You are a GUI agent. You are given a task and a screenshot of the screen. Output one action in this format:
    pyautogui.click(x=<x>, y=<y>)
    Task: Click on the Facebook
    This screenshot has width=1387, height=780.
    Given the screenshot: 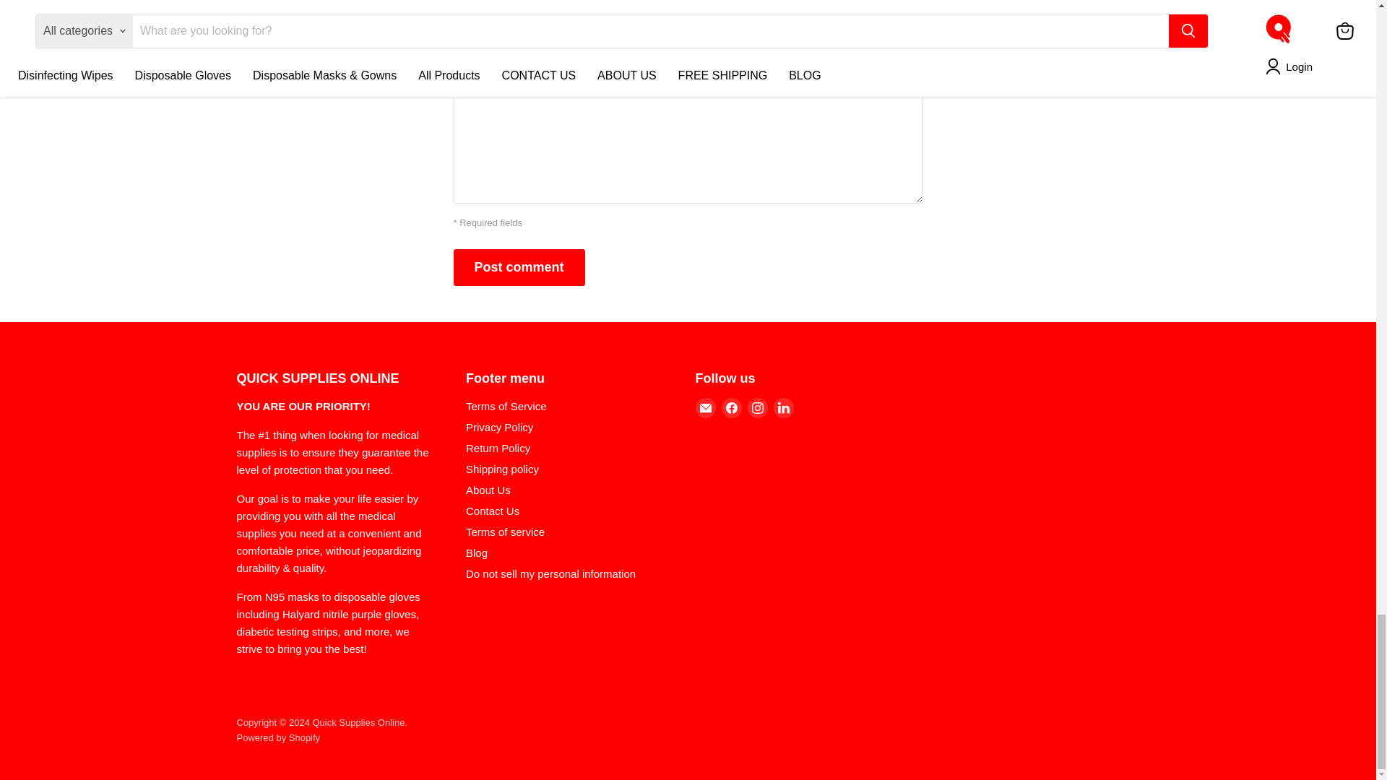 What is the action you would take?
    pyautogui.click(x=731, y=407)
    